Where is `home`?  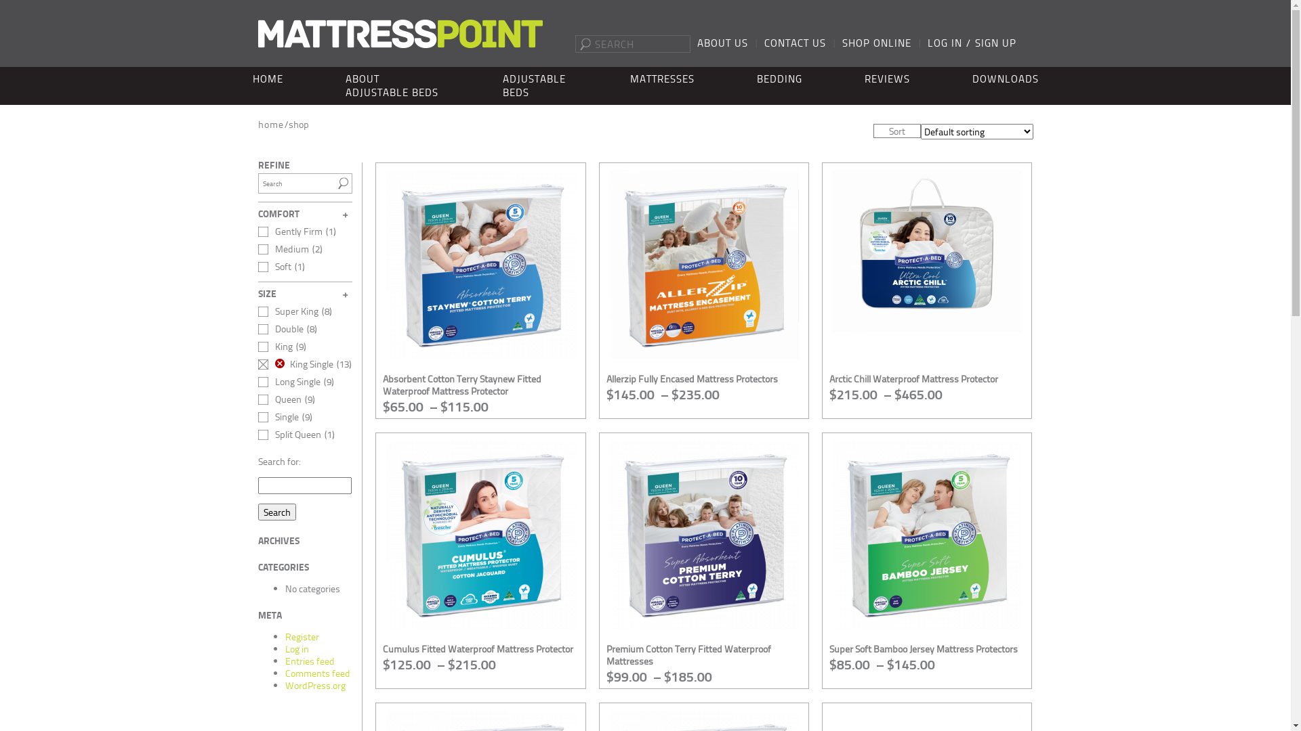 home is located at coordinates (270, 125).